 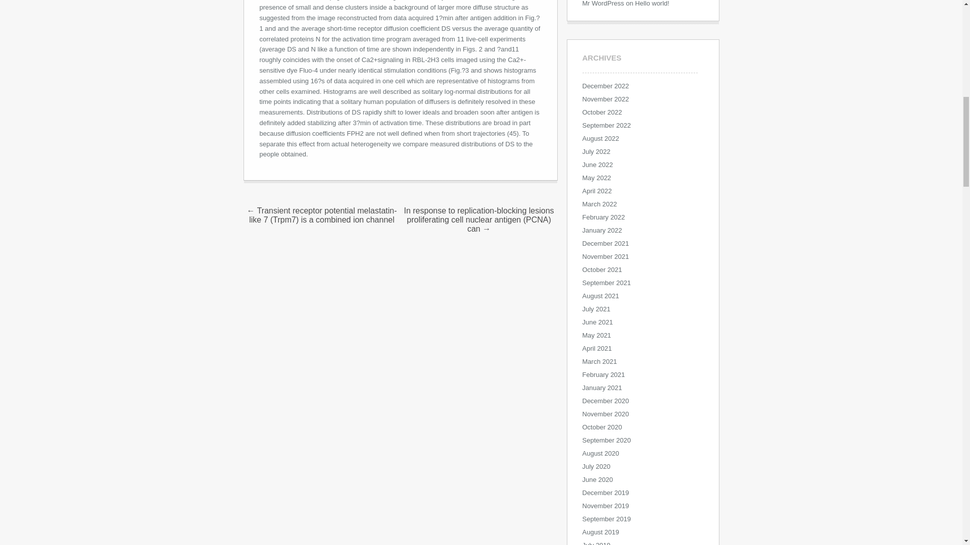 I want to click on July 2021, so click(x=596, y=308).